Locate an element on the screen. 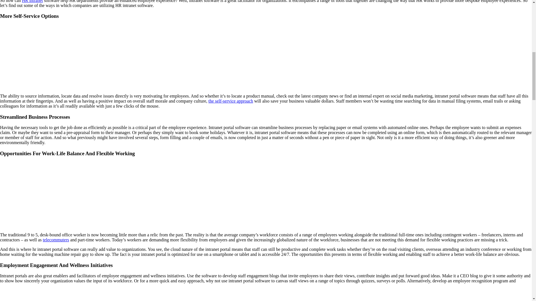  telecommuters is located at coordinates (56, 240).